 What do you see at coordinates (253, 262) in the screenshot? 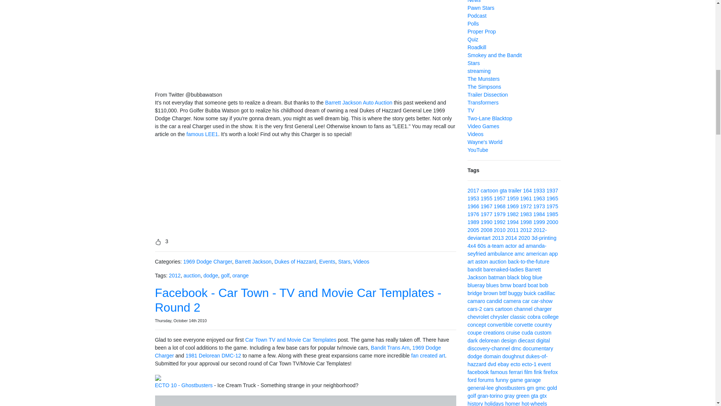
I see `Barrett Jackson` at bounding box center [253, 262].